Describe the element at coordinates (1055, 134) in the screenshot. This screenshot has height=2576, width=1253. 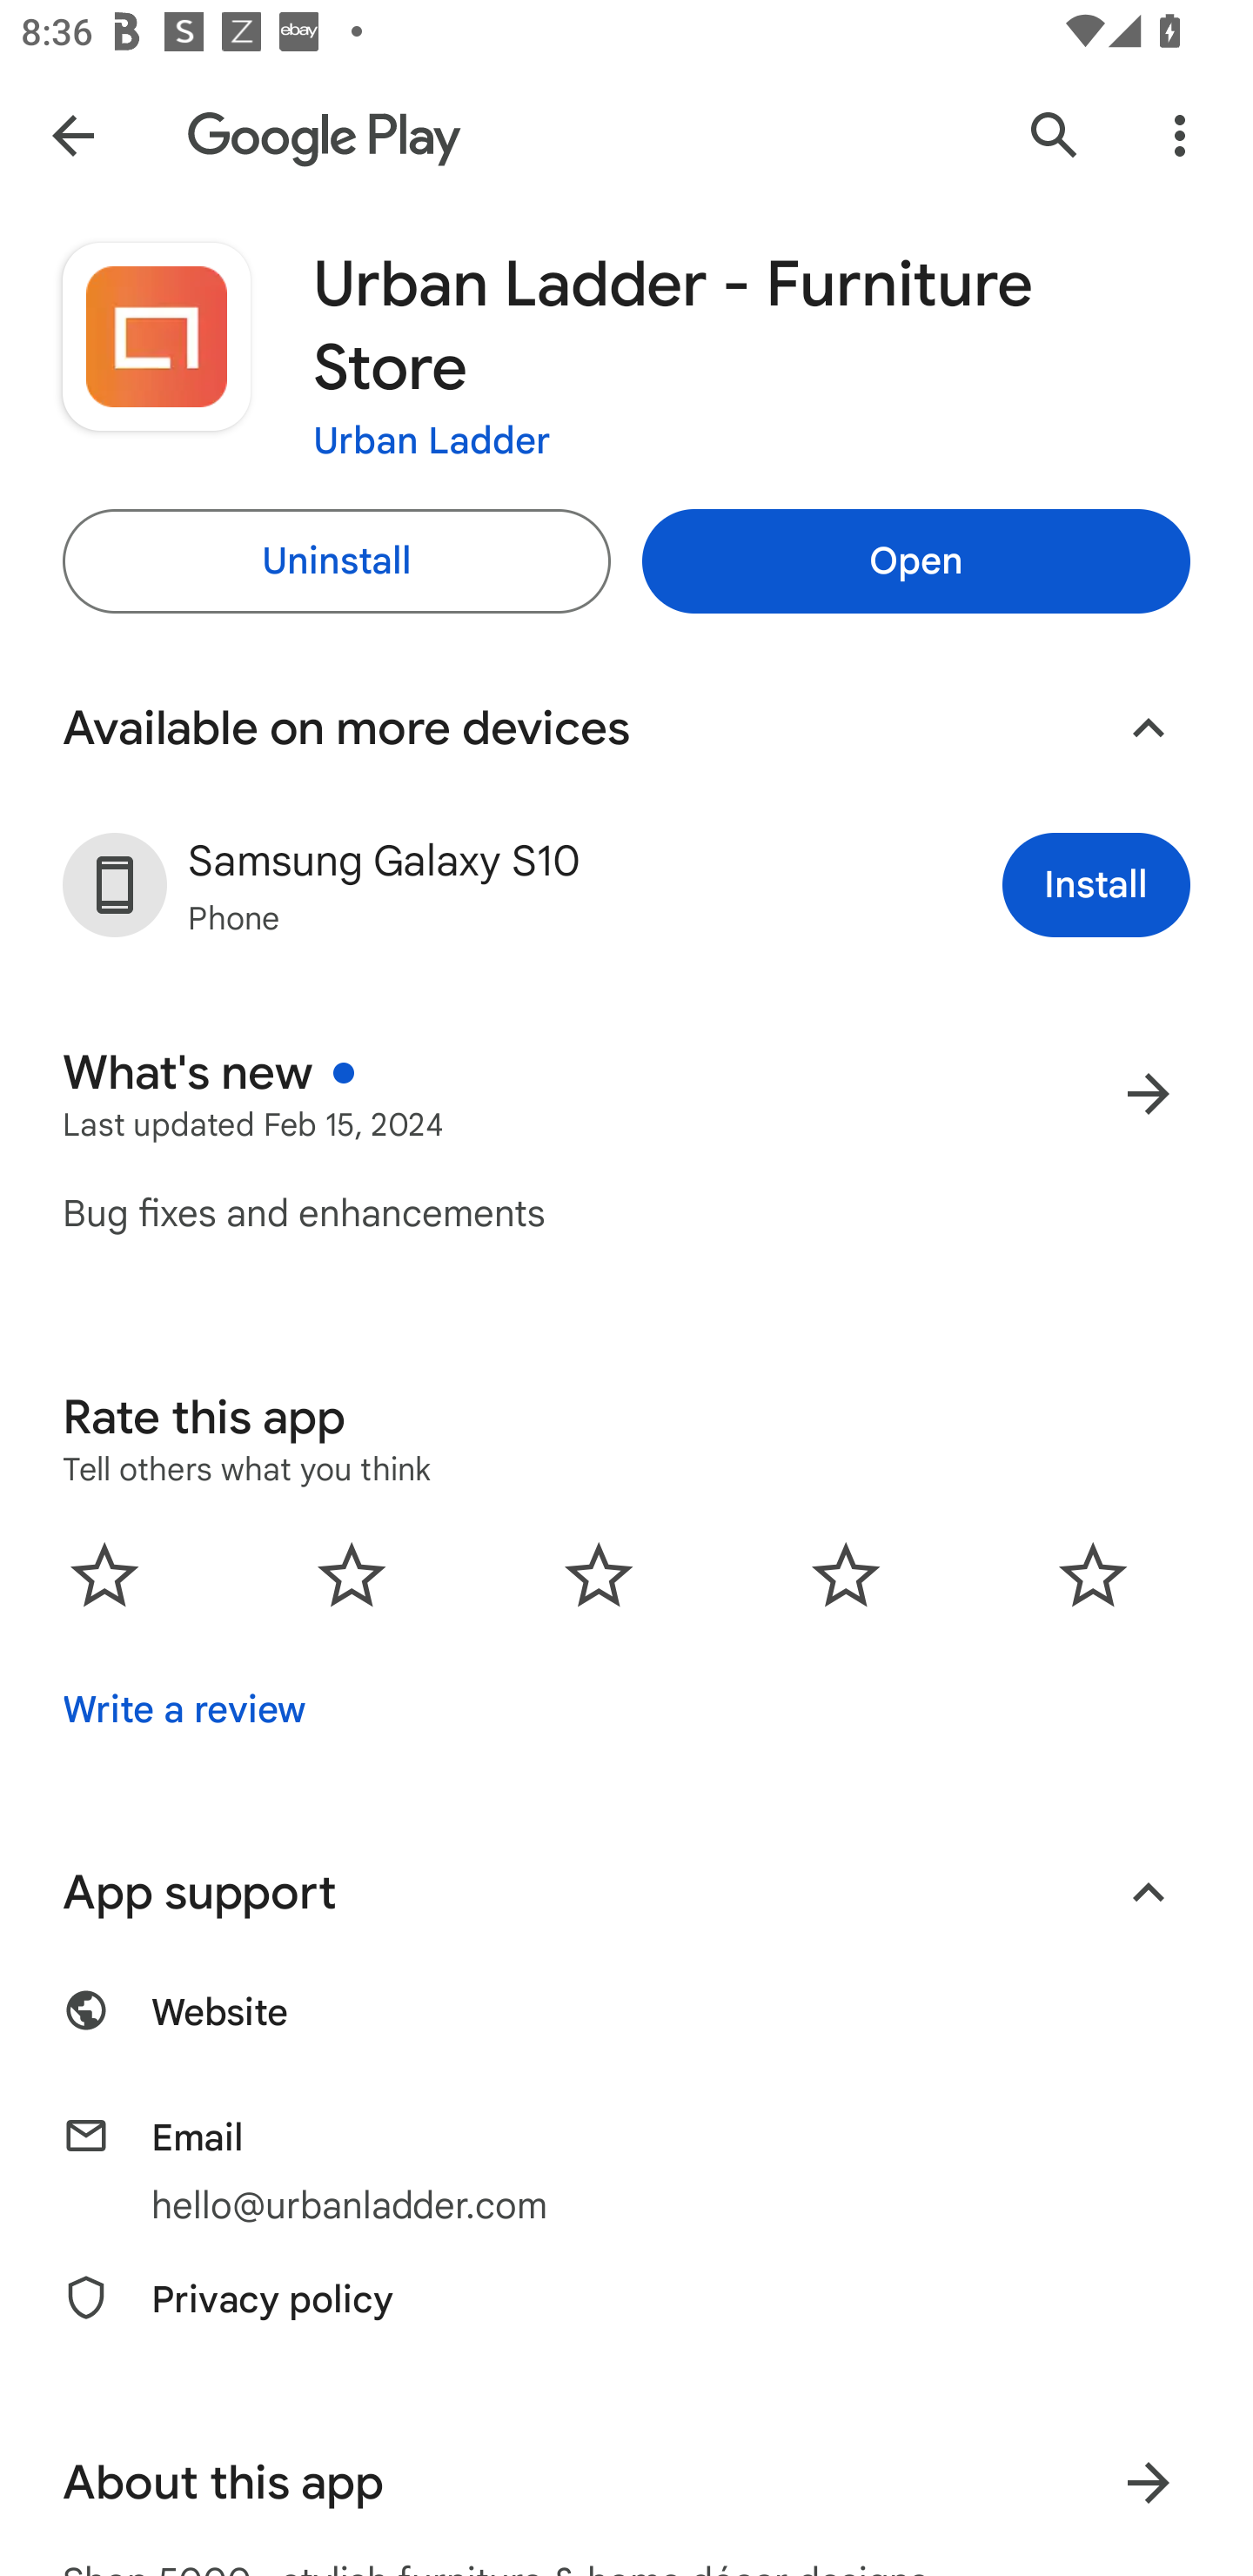
I see `Search Google Play` at that location.